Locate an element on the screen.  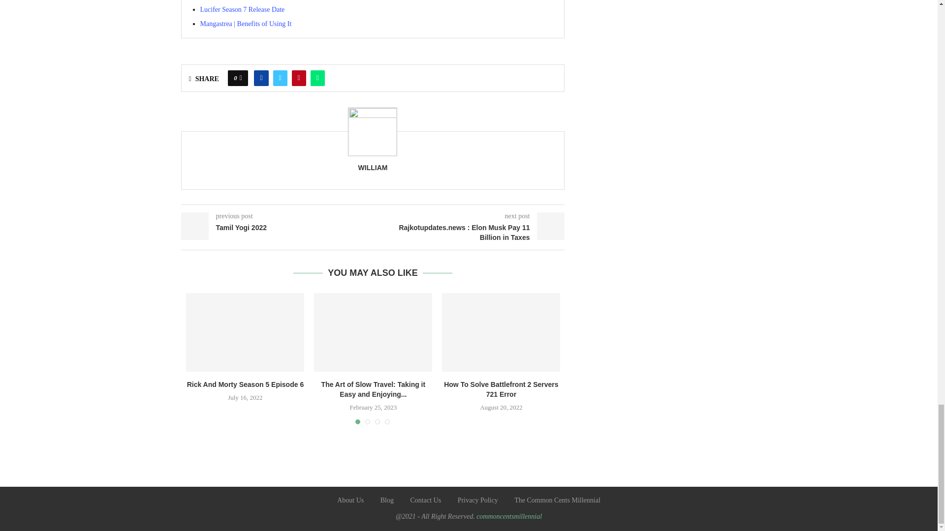
How To Solve Battlefront 2 Servers 721 Error is located at coordinates (501, 332).